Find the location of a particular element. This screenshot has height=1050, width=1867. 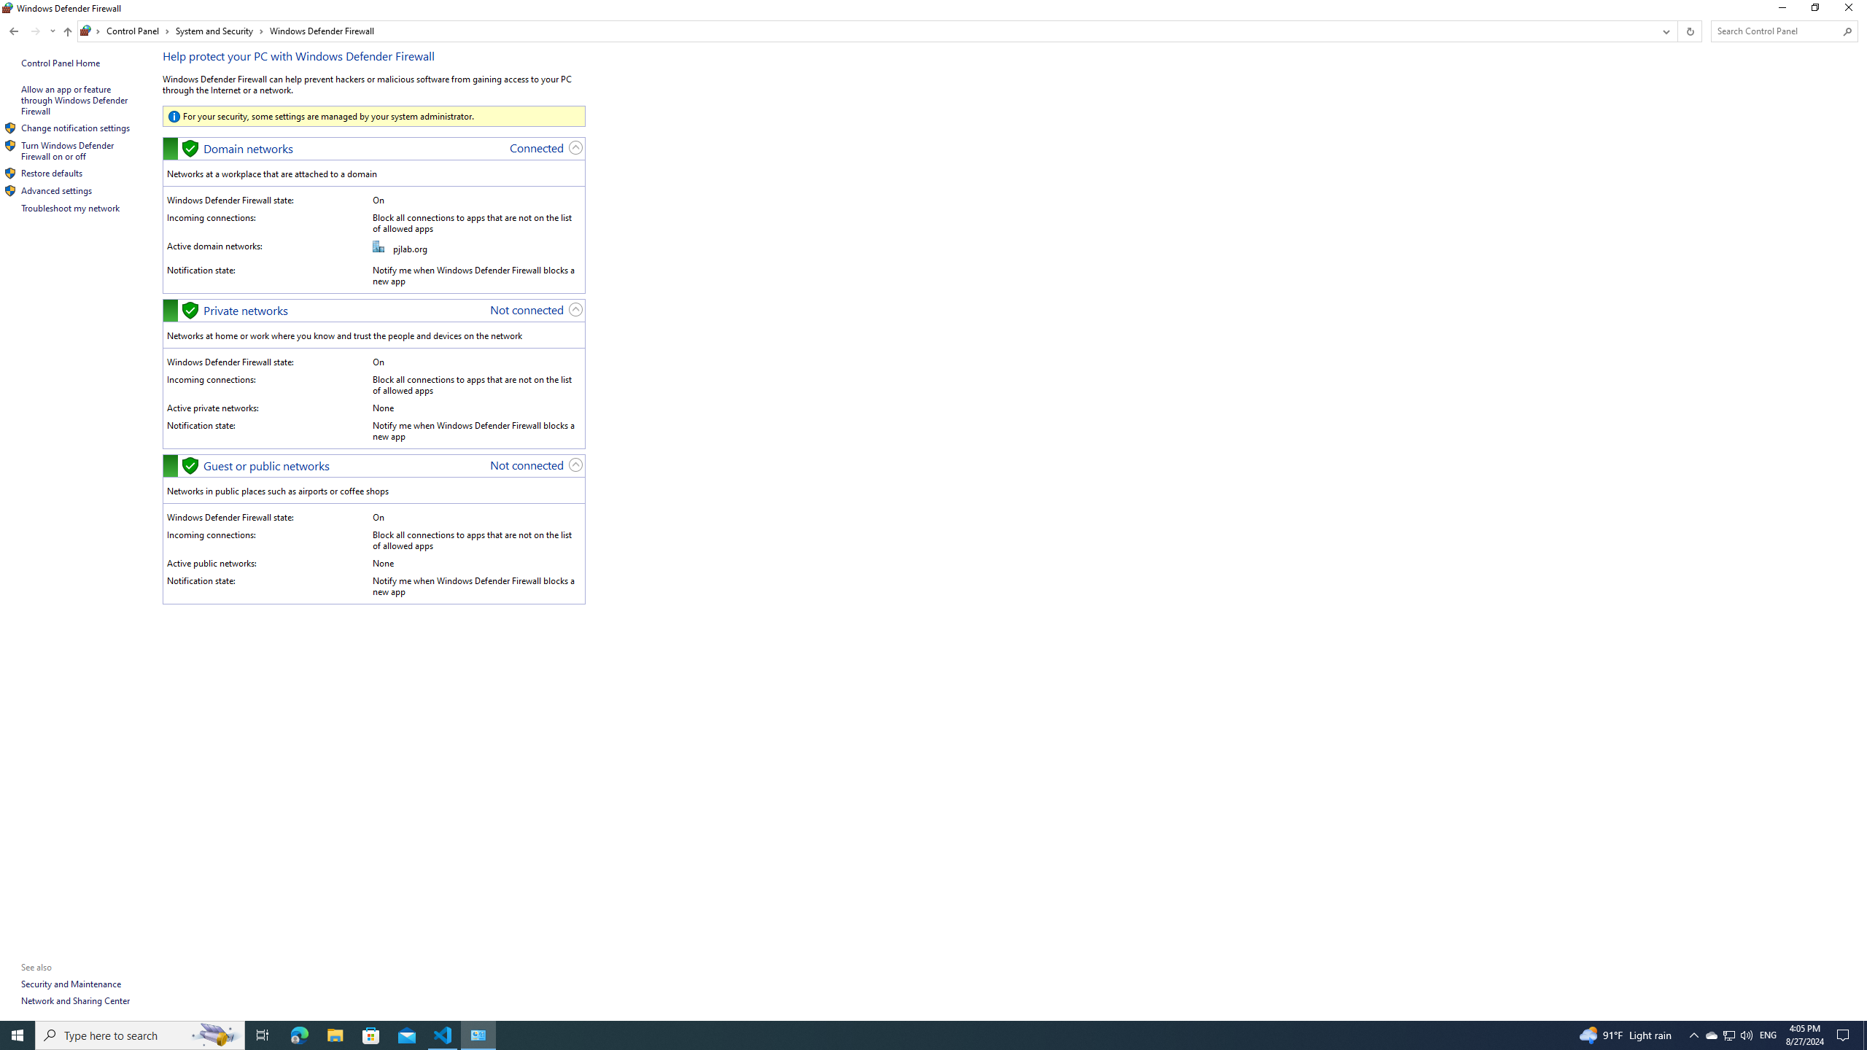

Show desktop is located at coordinates (1865, 1035).